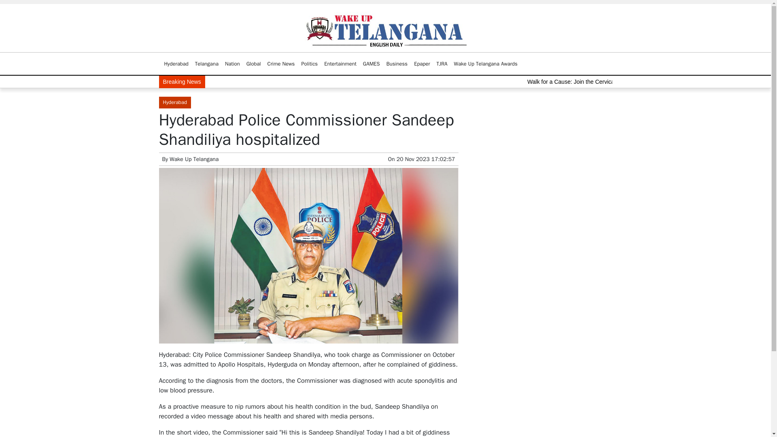 The width and height of the screenshot is (777, 437). I want to click on Crime News, so click(281, 64).